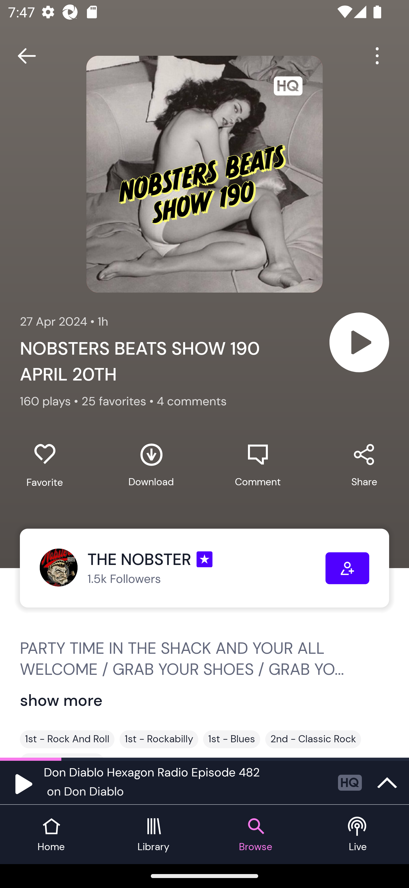 Image resolution: width=409 pixels, height=888 pixels. What do you see at coordinates (67, 739) in the screenshot?
I see `1st - Rock And Roll` at bounding box center [67, 739].